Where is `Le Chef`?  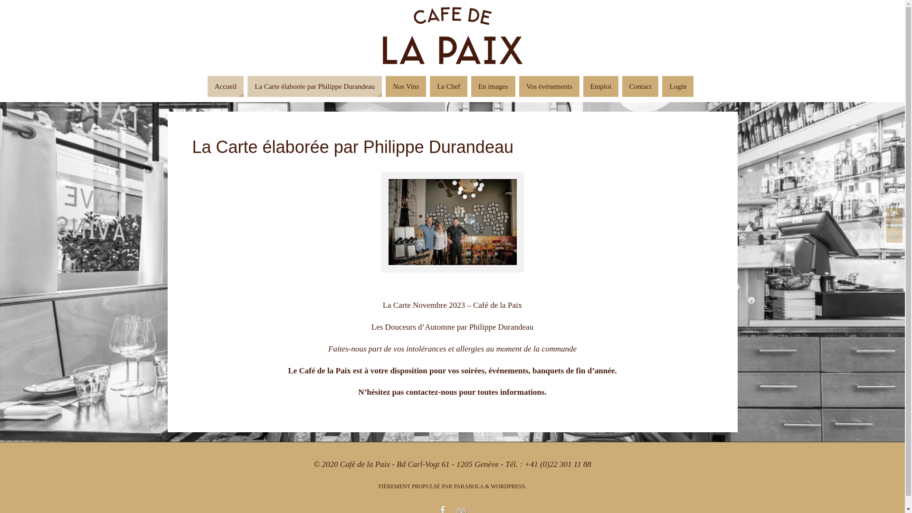
Le Chef is located at coordinates (448, 86).